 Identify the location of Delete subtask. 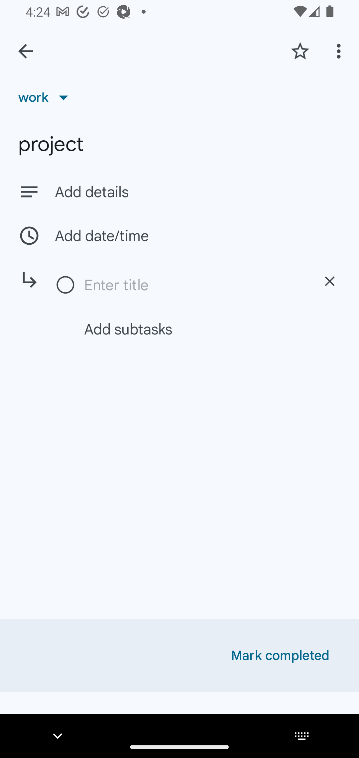
(330, 281).